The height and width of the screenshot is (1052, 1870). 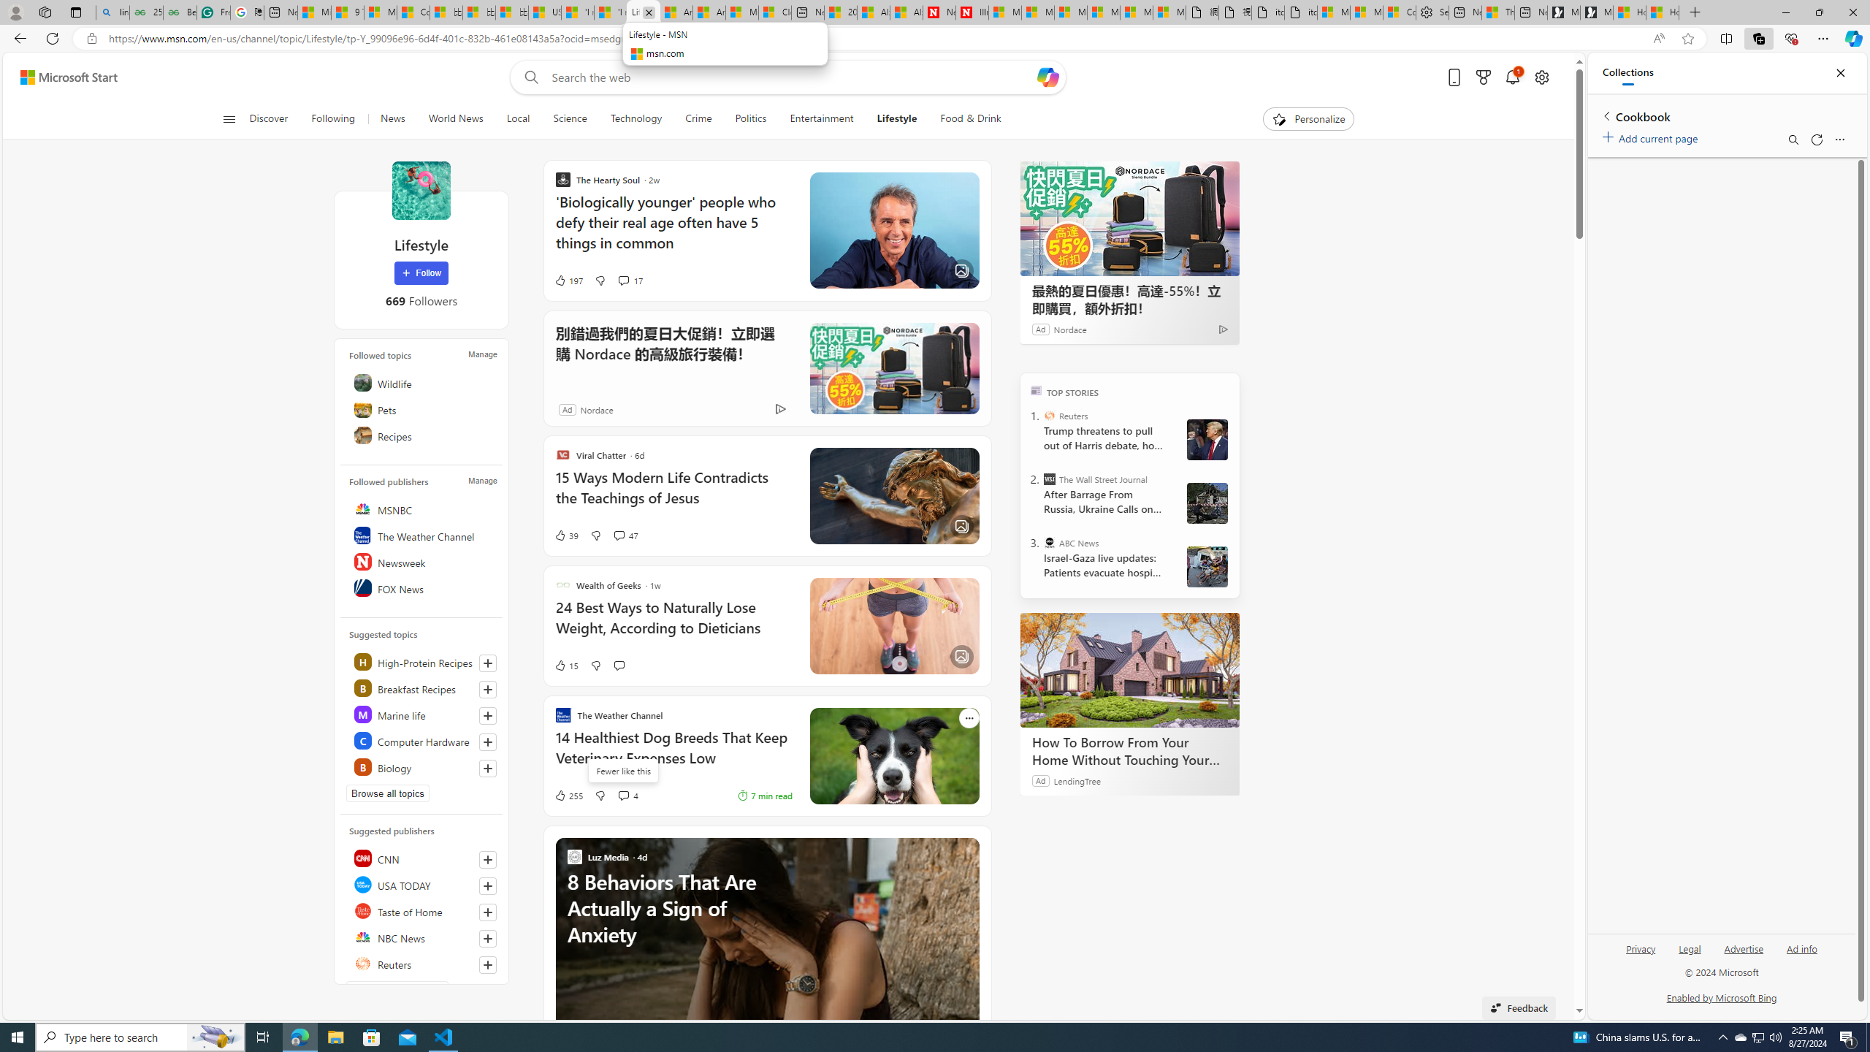 I want to click on Consumer Health Data Privacy Policy, so click(x=1400, y=12).